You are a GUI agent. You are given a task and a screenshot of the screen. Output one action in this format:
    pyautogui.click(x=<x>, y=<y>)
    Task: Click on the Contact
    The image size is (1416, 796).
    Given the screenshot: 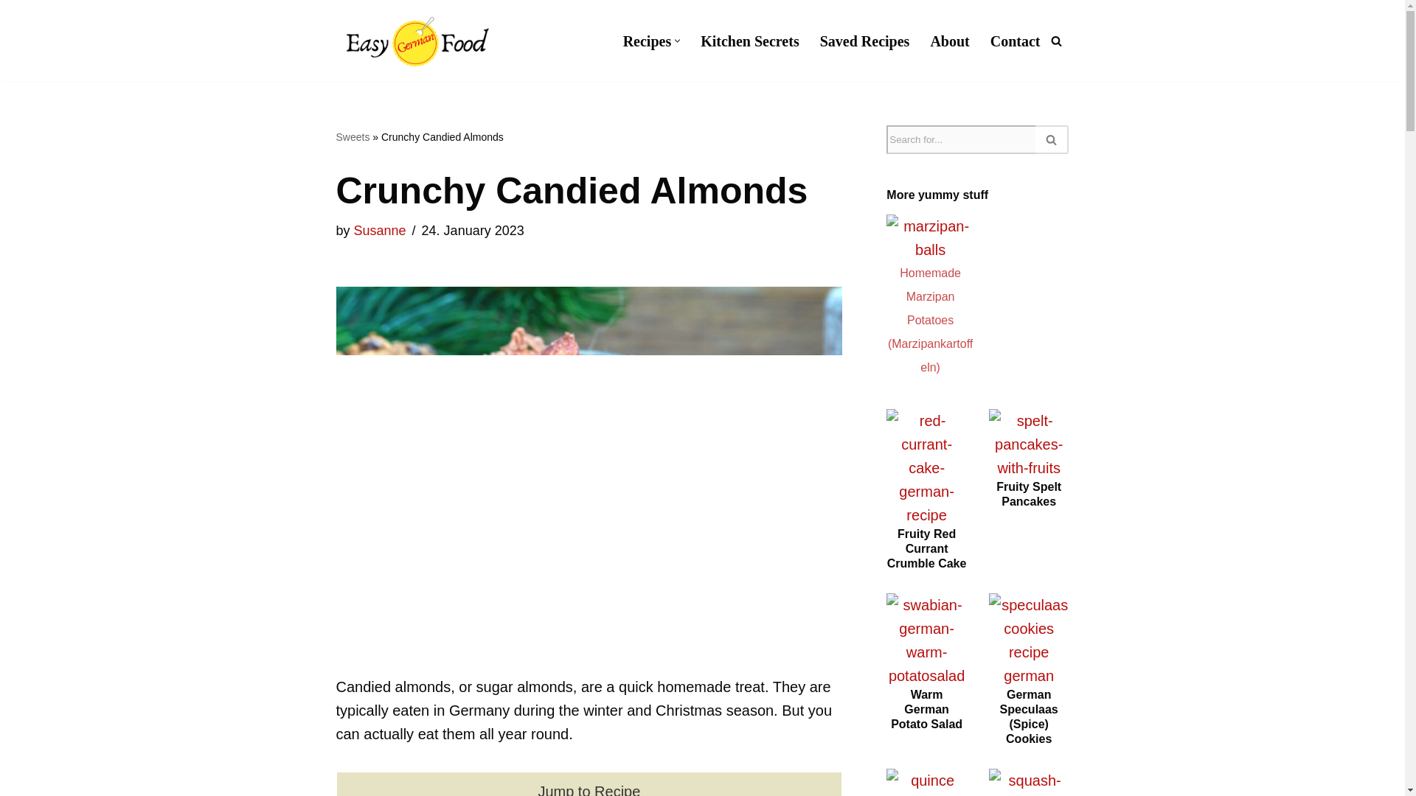 What is the action you would take?
    pyautogui.click(x=1015, y=41)
    